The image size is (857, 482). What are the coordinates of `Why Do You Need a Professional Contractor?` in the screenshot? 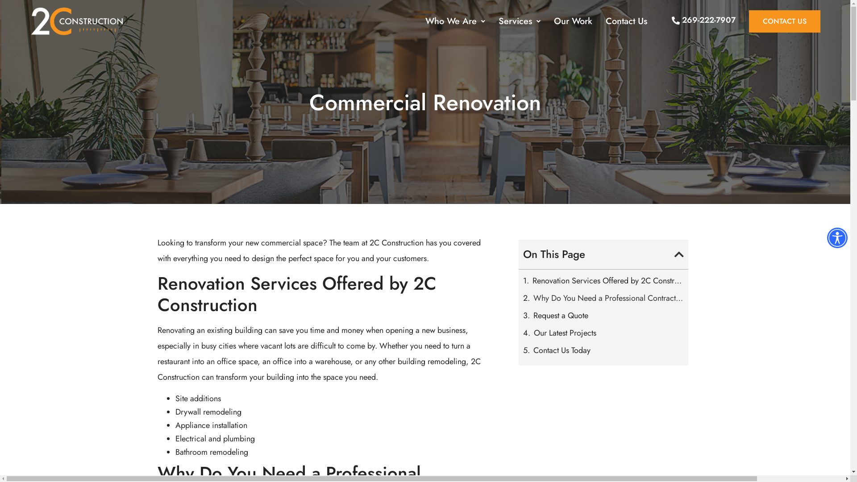 It's located at (609, 298).